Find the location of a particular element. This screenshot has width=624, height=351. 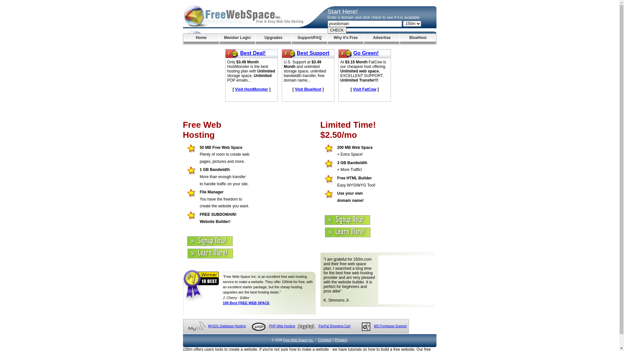

MySQL Database Hosting is located at coordinates (227, 326).